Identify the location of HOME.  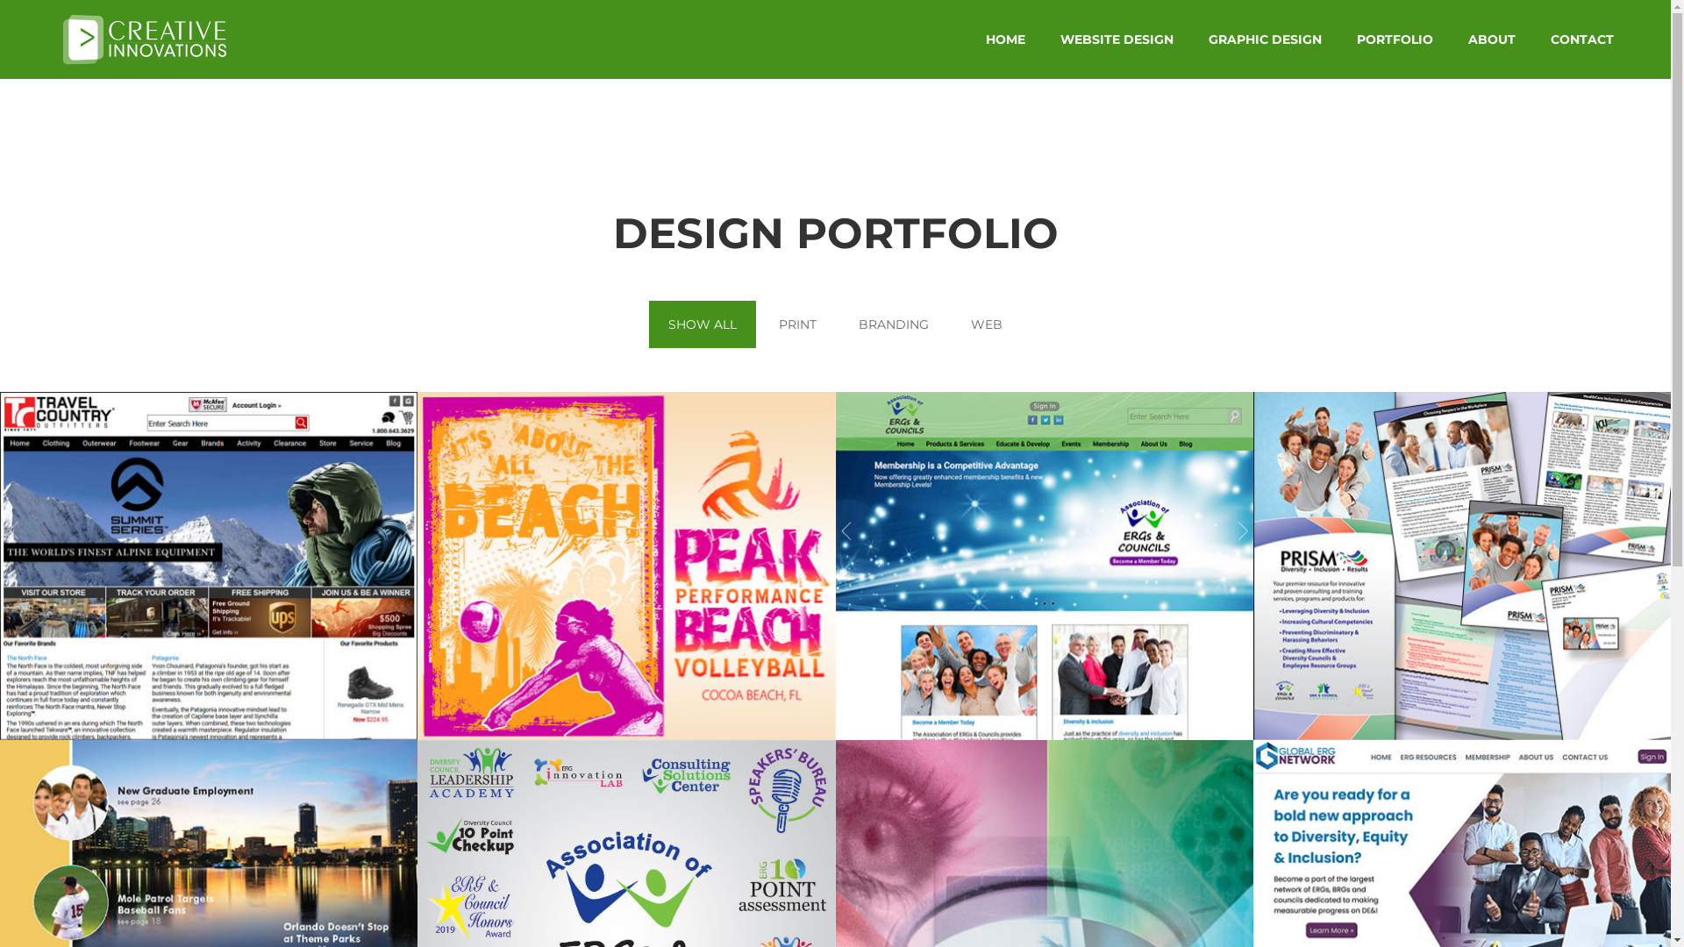
(1005, 39).